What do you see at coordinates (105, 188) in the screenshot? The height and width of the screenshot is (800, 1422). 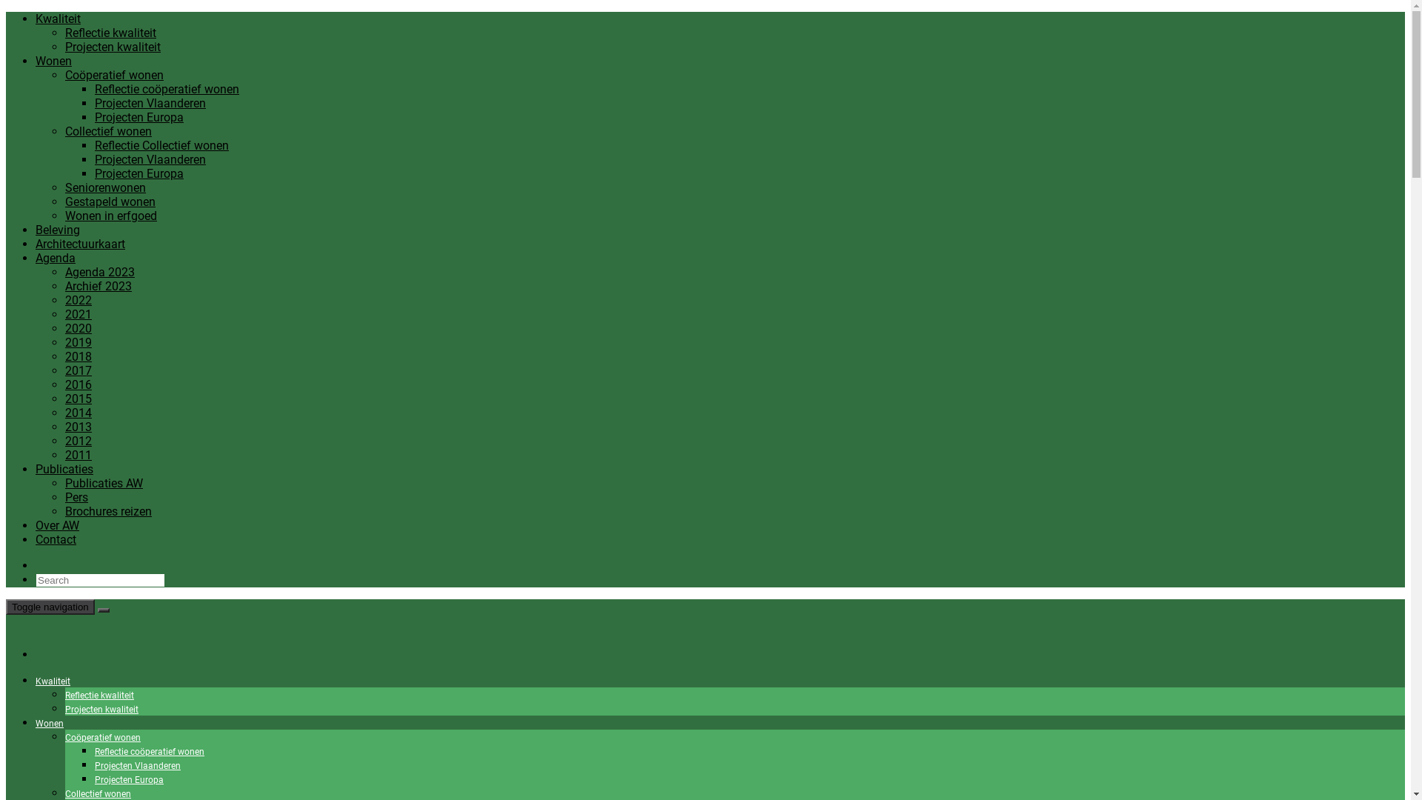 I see `Seniorenwonen` at bounding box center [105, 188].